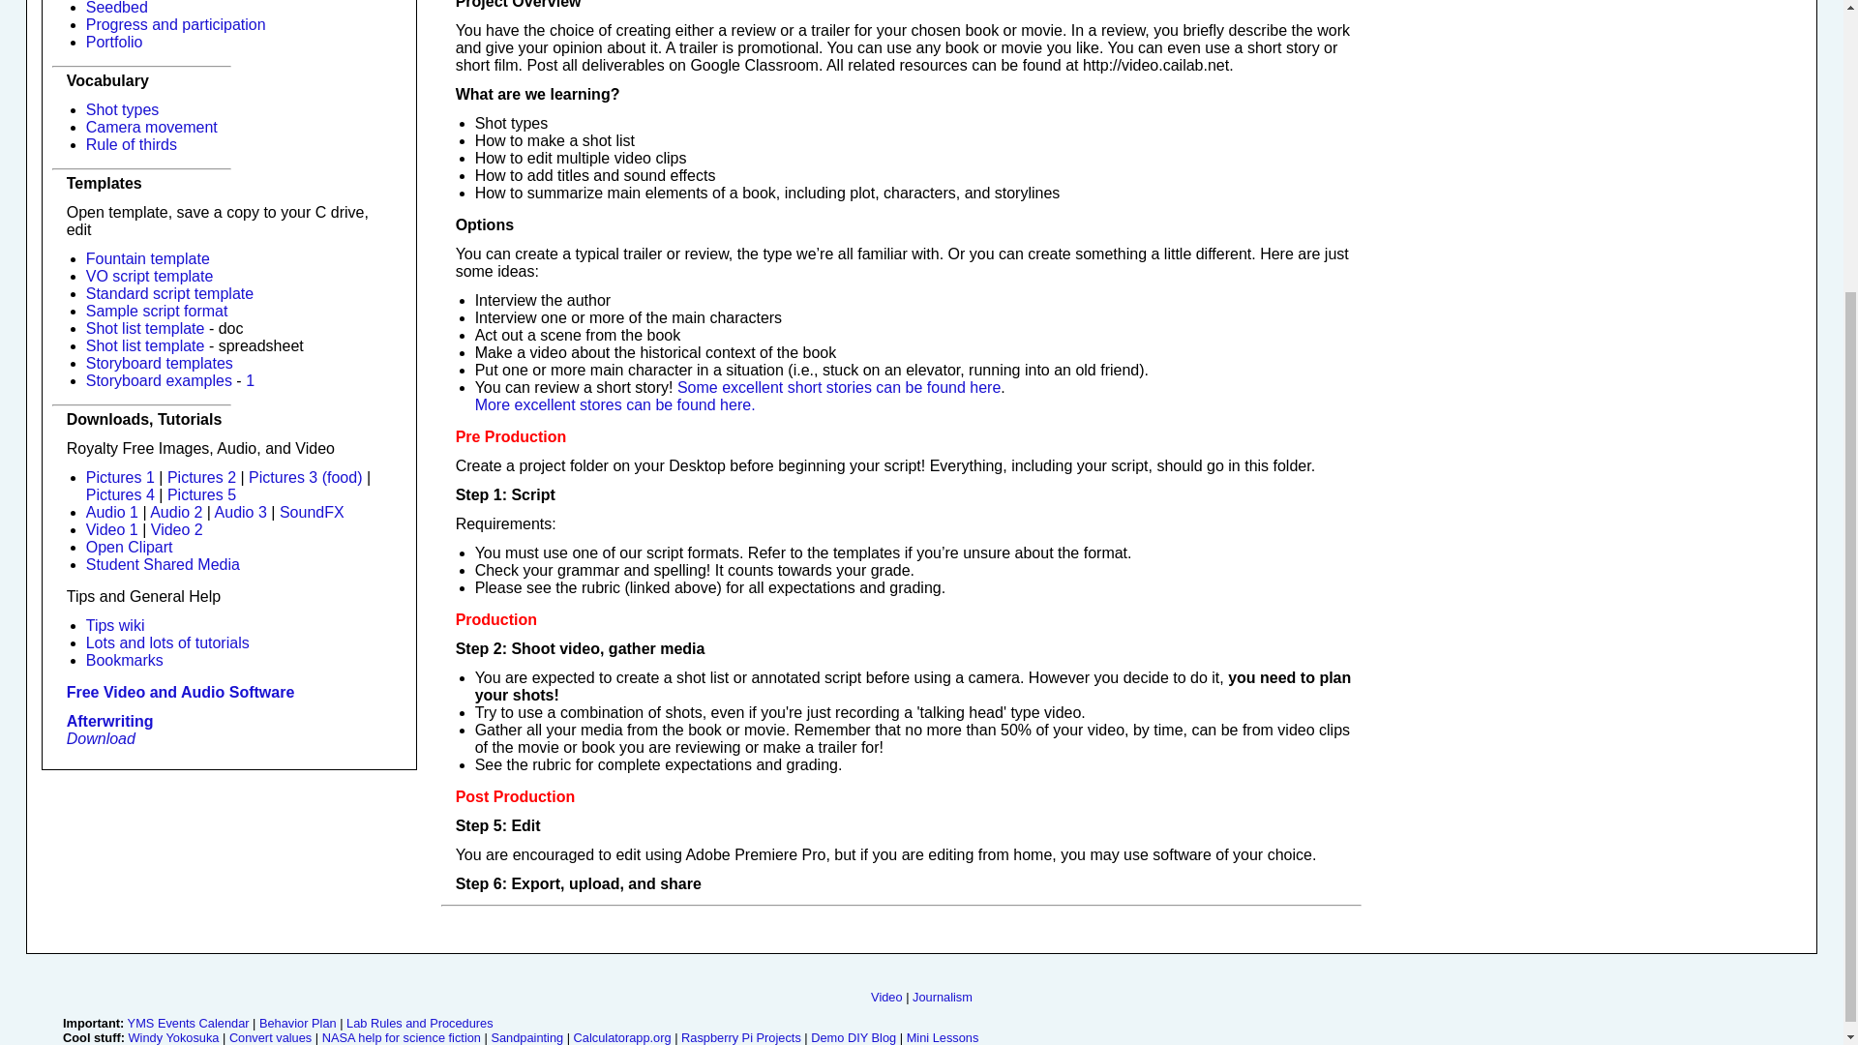  What do you see at coordinates (159, 379) in the screenshot?
I see `Storyboard examples` at bounding box center [159, 379].